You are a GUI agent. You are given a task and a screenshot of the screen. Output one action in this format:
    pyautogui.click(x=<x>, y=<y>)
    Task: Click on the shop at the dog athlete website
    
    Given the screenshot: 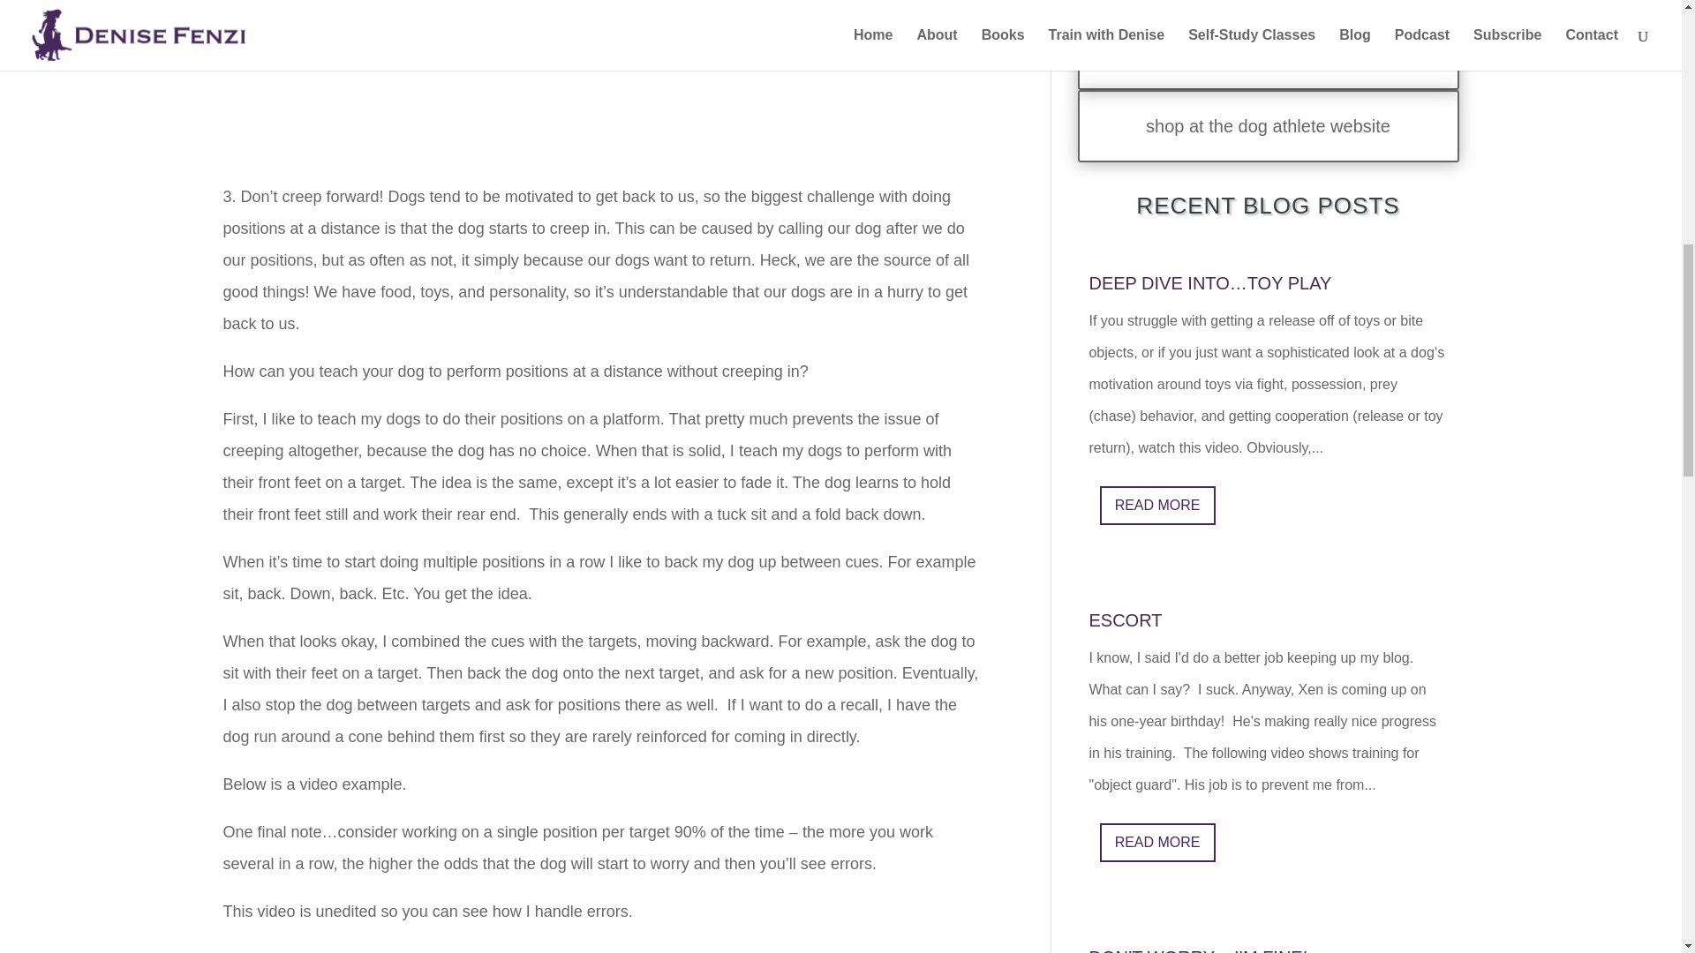 What is the action you would take?
    pyautogui.click(x=1267, y=125)
    